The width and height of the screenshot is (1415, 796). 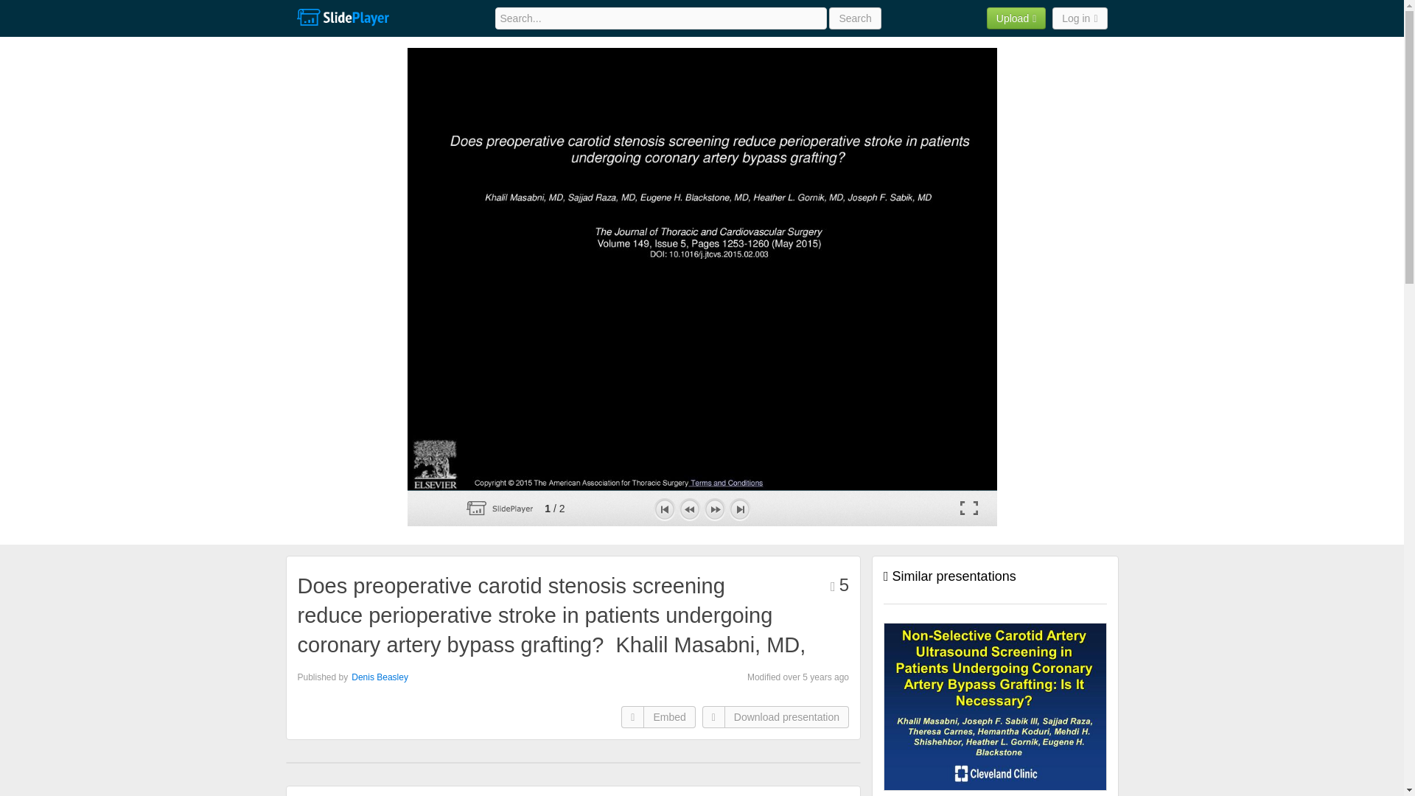 What do you see at coordinates (342, 18) in the screenshot?
I see `SlidePlayer` at bounding box center [342, 18].